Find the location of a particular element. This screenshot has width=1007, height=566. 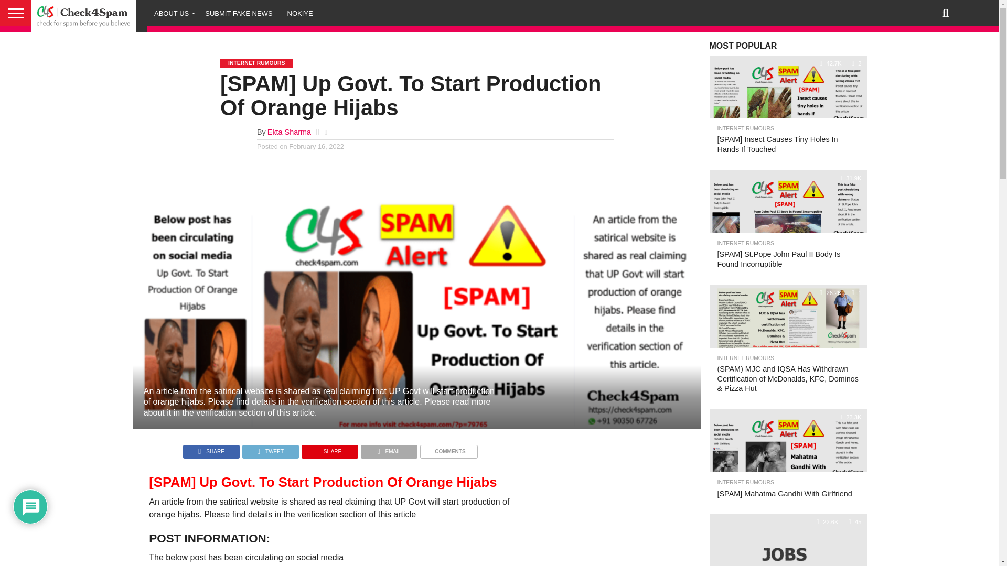

TWEET is located at coordinates (270, 449).